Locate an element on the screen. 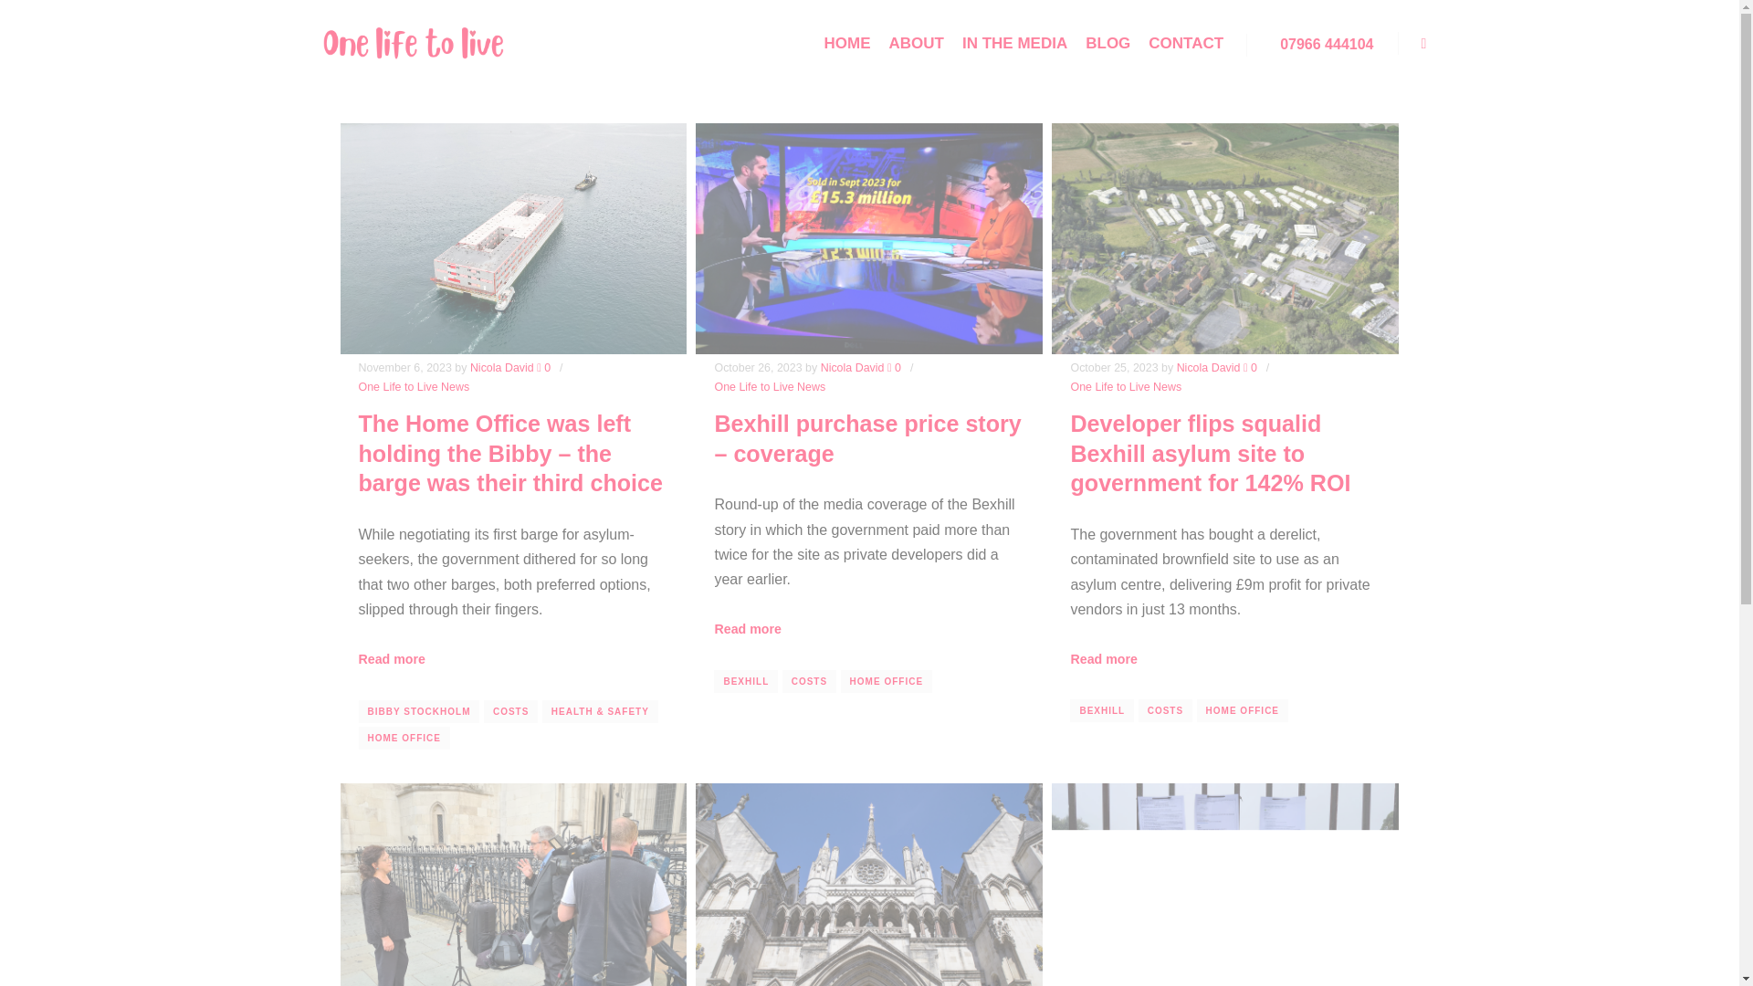 This screenshot has height=986, width=1753. One Life To Live is located at coordinates (413, 43).